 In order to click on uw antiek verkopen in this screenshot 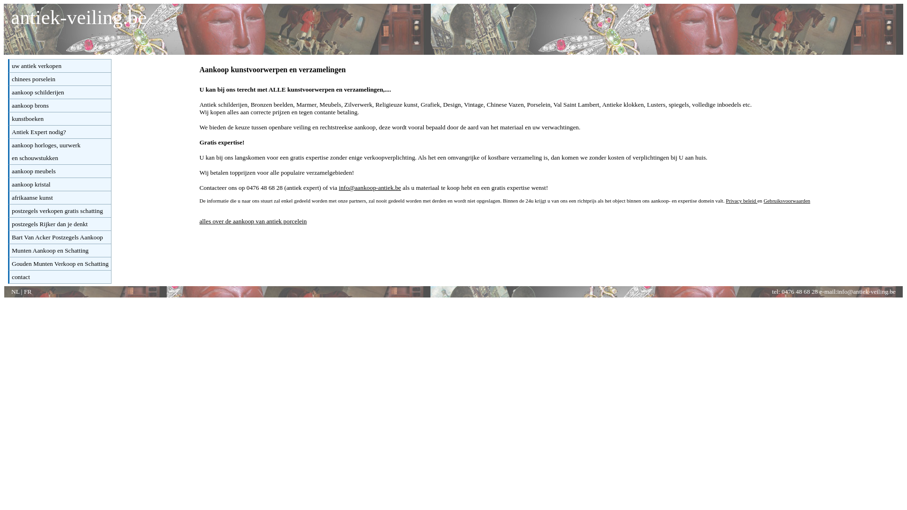, I will do `click(37, 66)`.